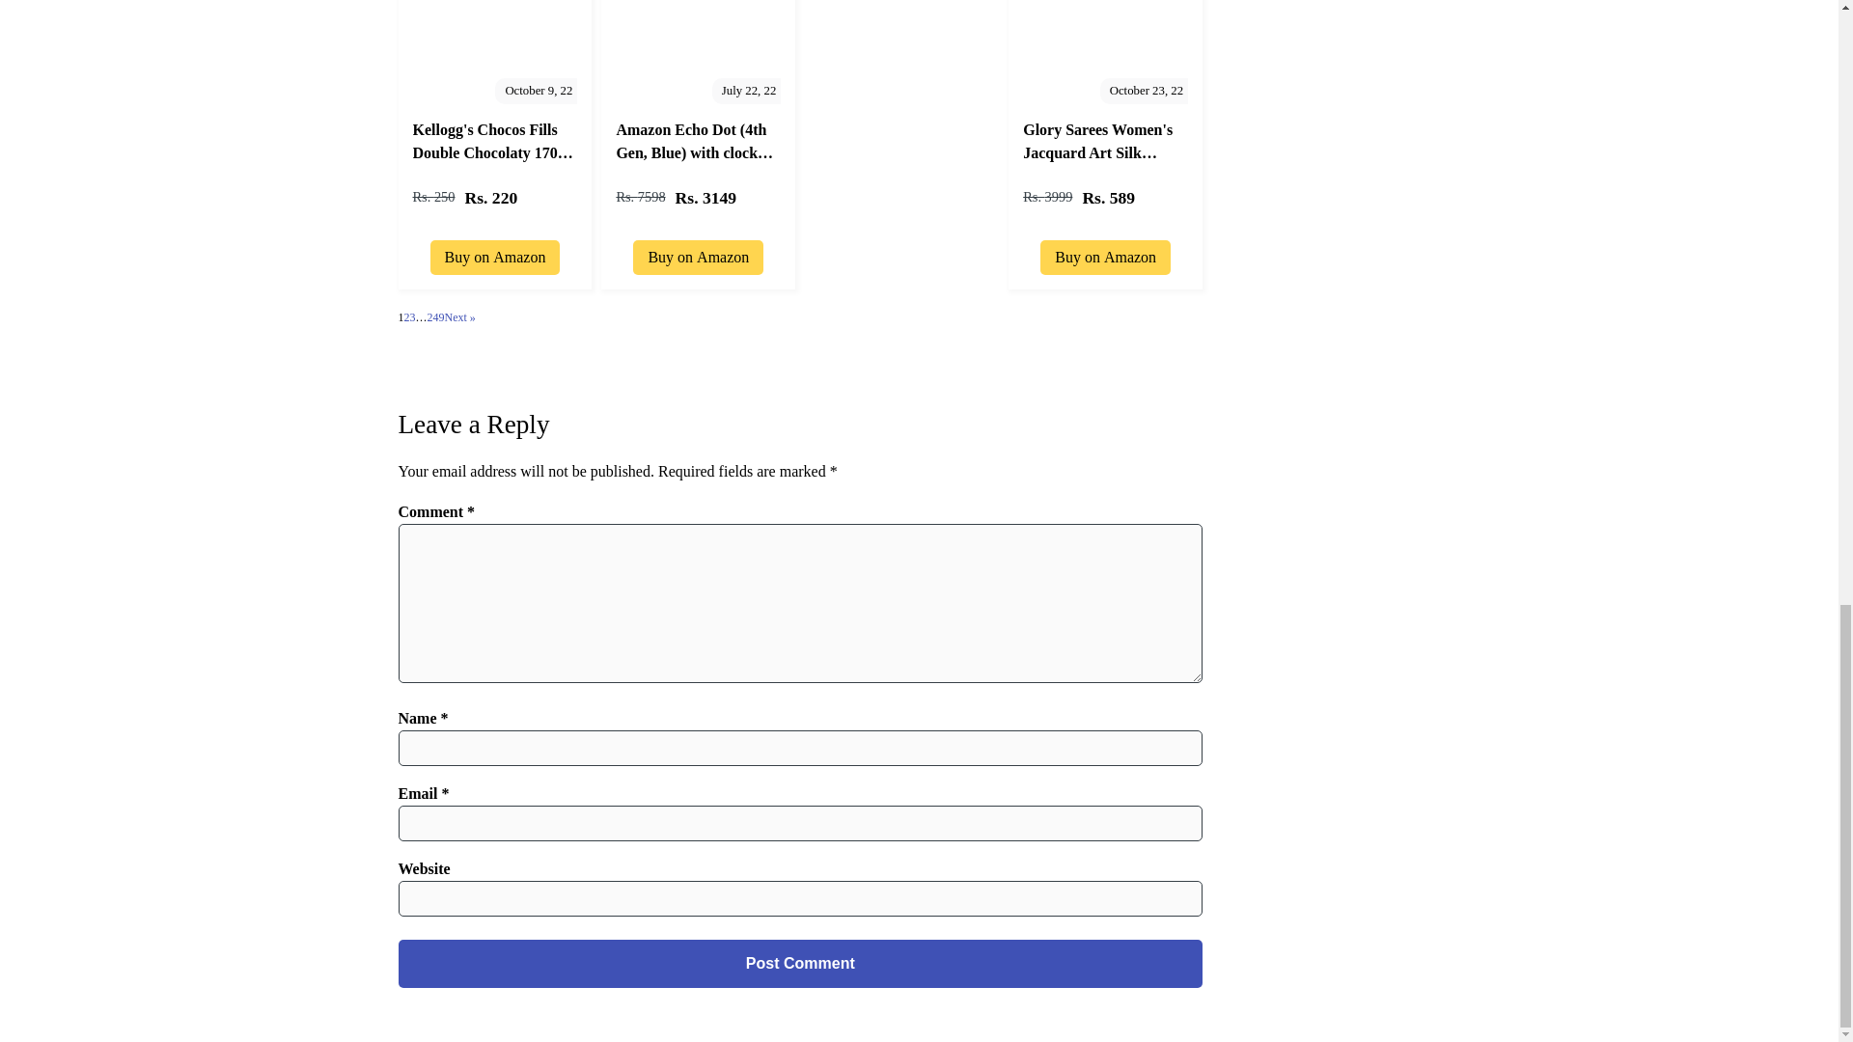  I want to click on Buy on Amazon, so click(699, 253).